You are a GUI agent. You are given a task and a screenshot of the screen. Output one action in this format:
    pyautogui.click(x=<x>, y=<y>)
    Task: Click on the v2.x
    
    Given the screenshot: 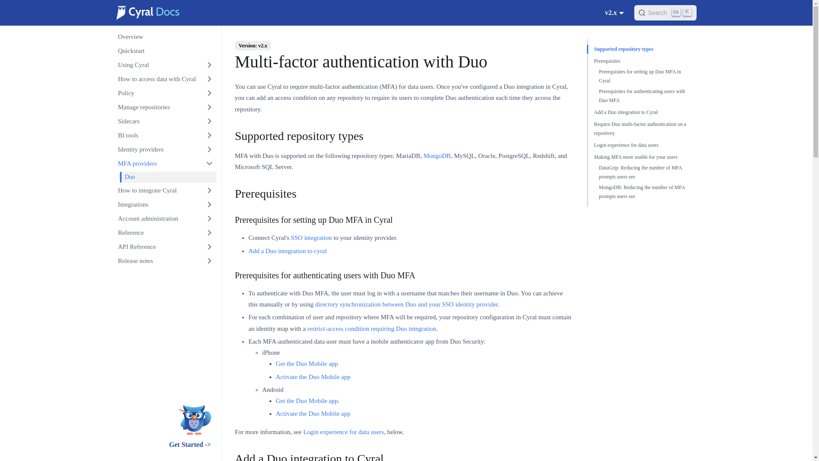 What is the action you would take?
    pyautogui.click(x=164, y=37)
    